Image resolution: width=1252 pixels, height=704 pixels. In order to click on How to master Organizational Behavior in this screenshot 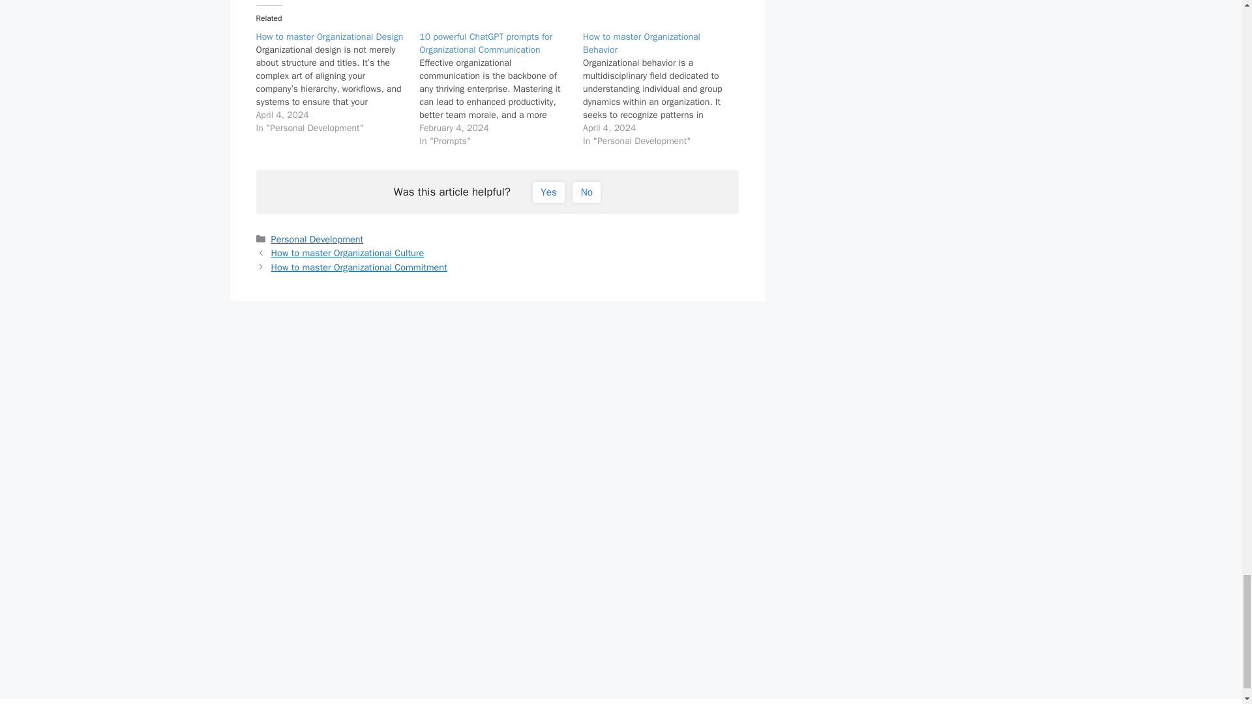, I will do `click(642, 43)`.